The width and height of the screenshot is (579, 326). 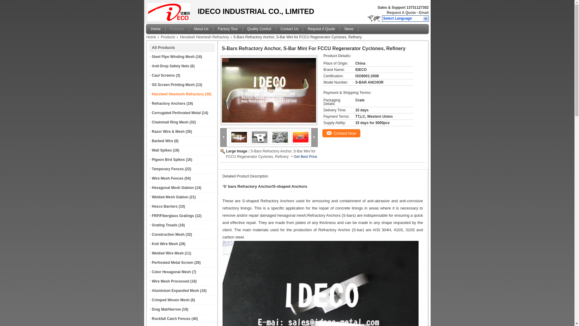 What do you see at coordinates (170, 11) in the screenshot?
I see `China Steel Pipe Winding Mesh manufacturer` at bounding box center [170, 11].